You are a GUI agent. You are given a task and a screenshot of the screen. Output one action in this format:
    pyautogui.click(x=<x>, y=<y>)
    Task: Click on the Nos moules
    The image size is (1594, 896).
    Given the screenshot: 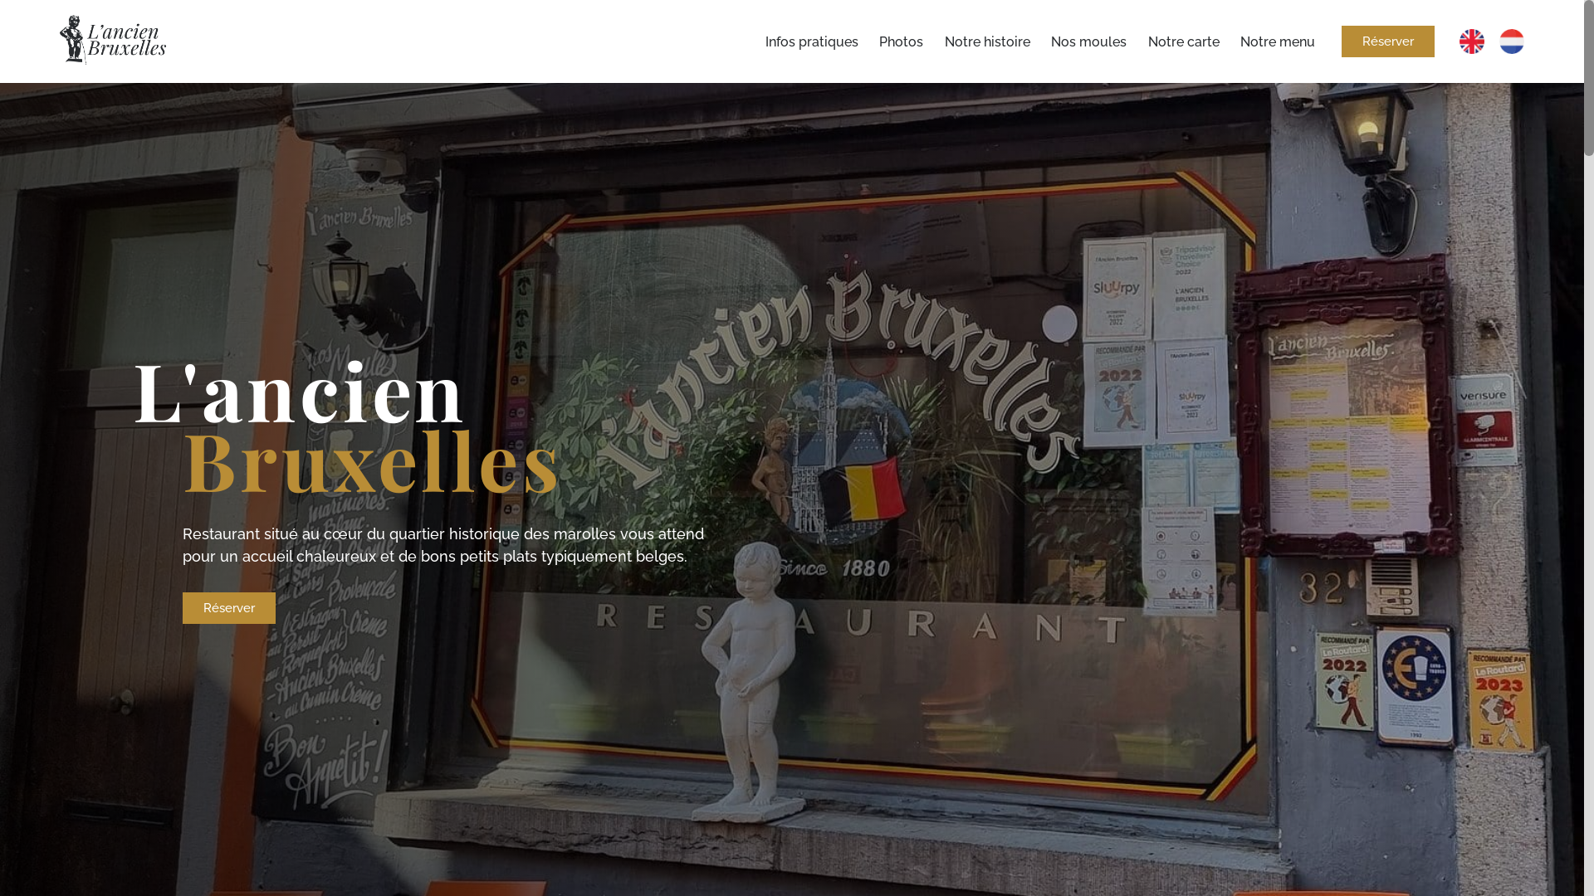 What is the action you would take?
    pyautogui.click(x=1089, y=41)
    